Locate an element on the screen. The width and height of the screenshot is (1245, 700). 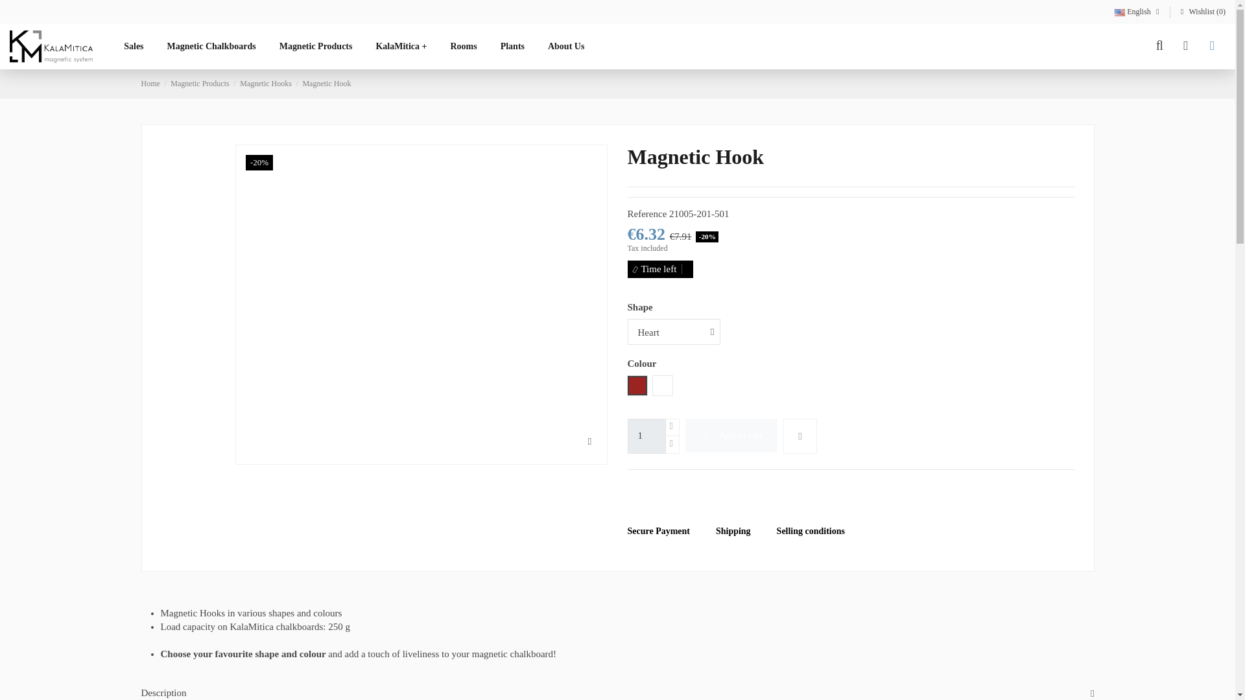
Rooms is located at coordinates (463, 46).